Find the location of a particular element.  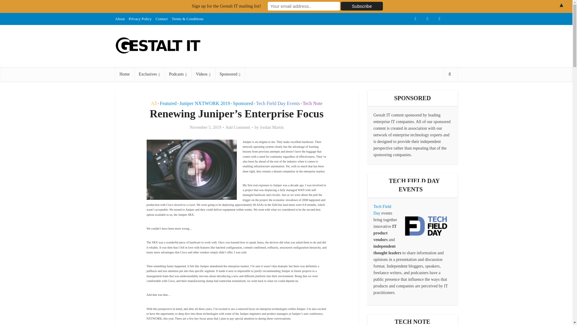

Contact is located at coordinates (162, 19).